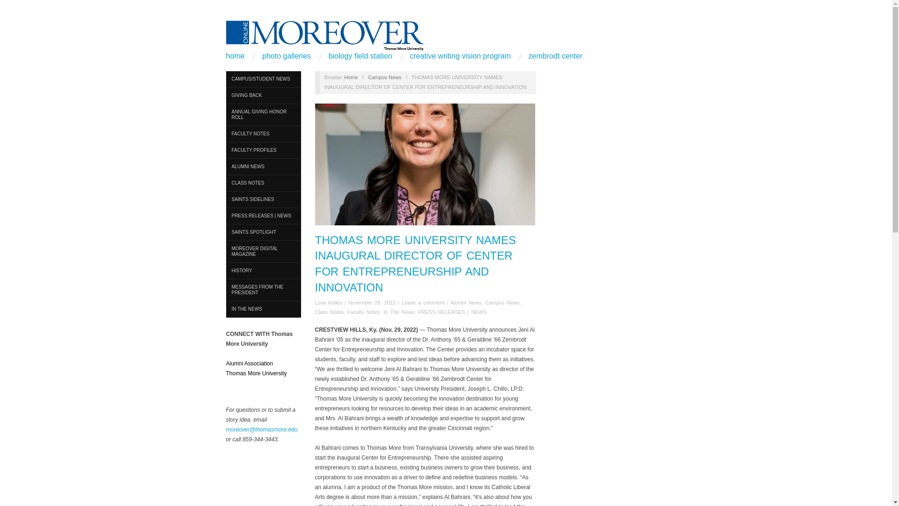 The width and height of the screenshot is (899, 506). Describe the element at coordinates (329, 303) in the screenshot. I see `Posts by Lyna Kelley` at that location.